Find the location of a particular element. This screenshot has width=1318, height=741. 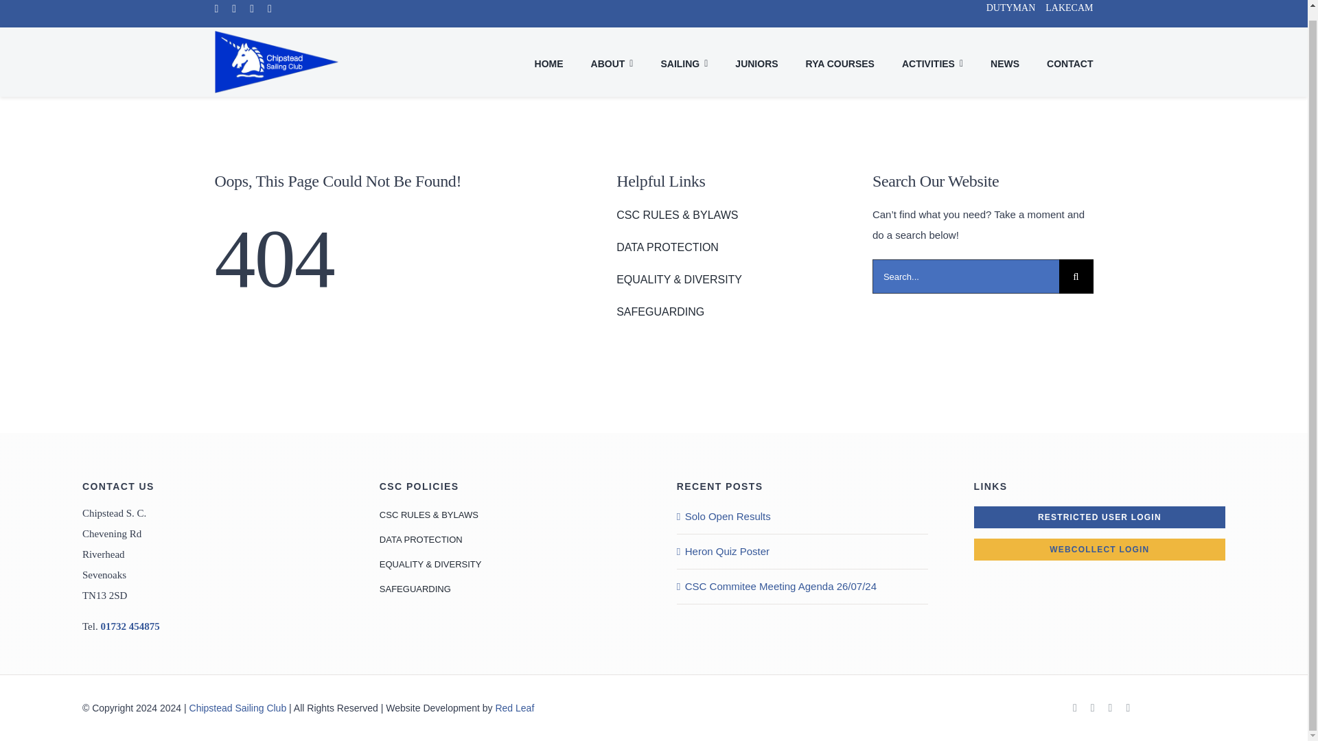

ABOUT is located at coordinates (612, 61).